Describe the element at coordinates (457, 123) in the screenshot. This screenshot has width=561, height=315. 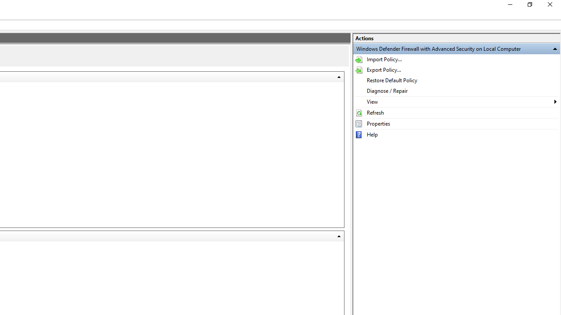
I see `Properties` at that location.